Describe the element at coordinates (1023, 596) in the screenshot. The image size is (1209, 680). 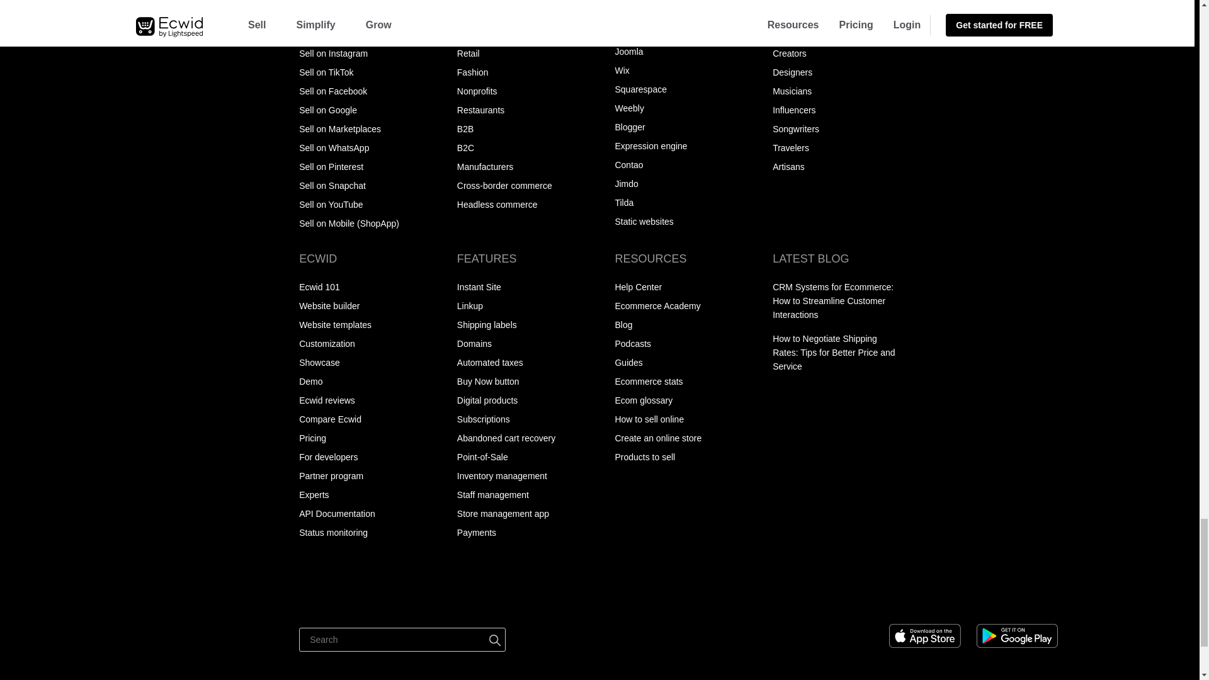
I see `Instagram` at that location.